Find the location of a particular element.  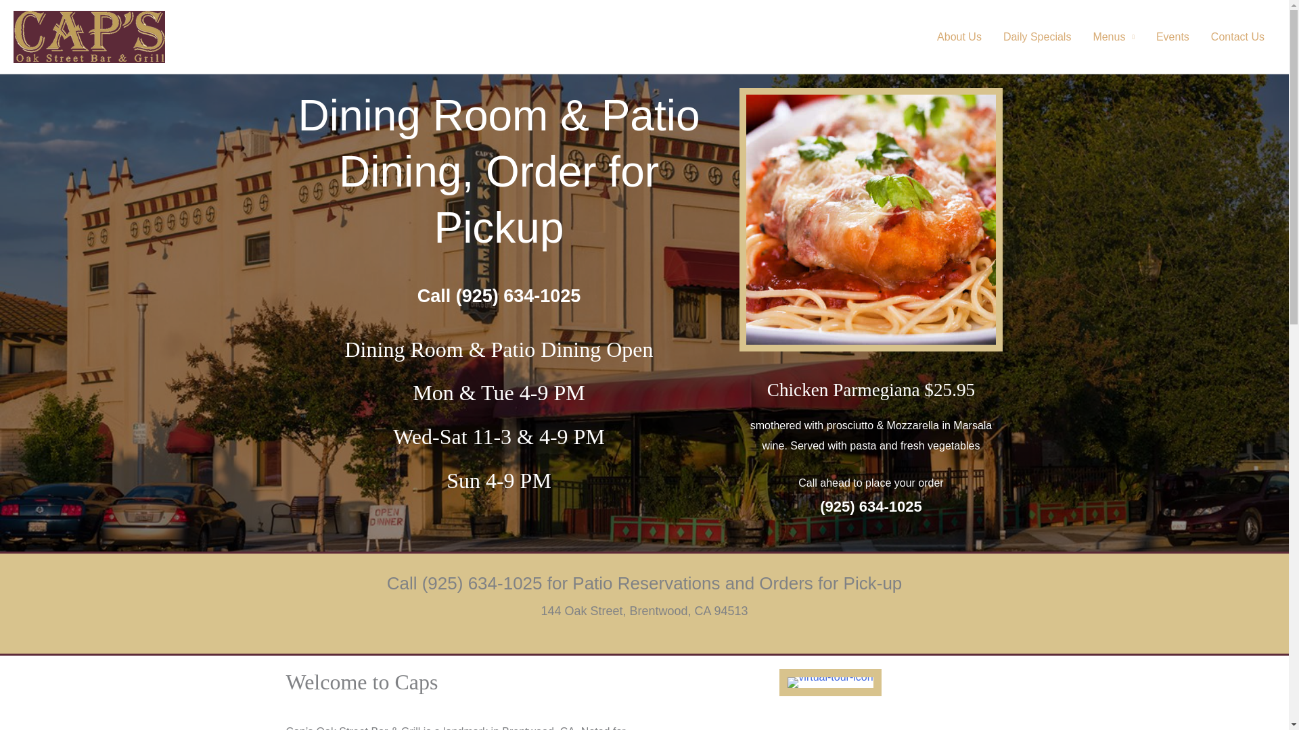

virtual-tour-icon is located at coordinates (829, 683).